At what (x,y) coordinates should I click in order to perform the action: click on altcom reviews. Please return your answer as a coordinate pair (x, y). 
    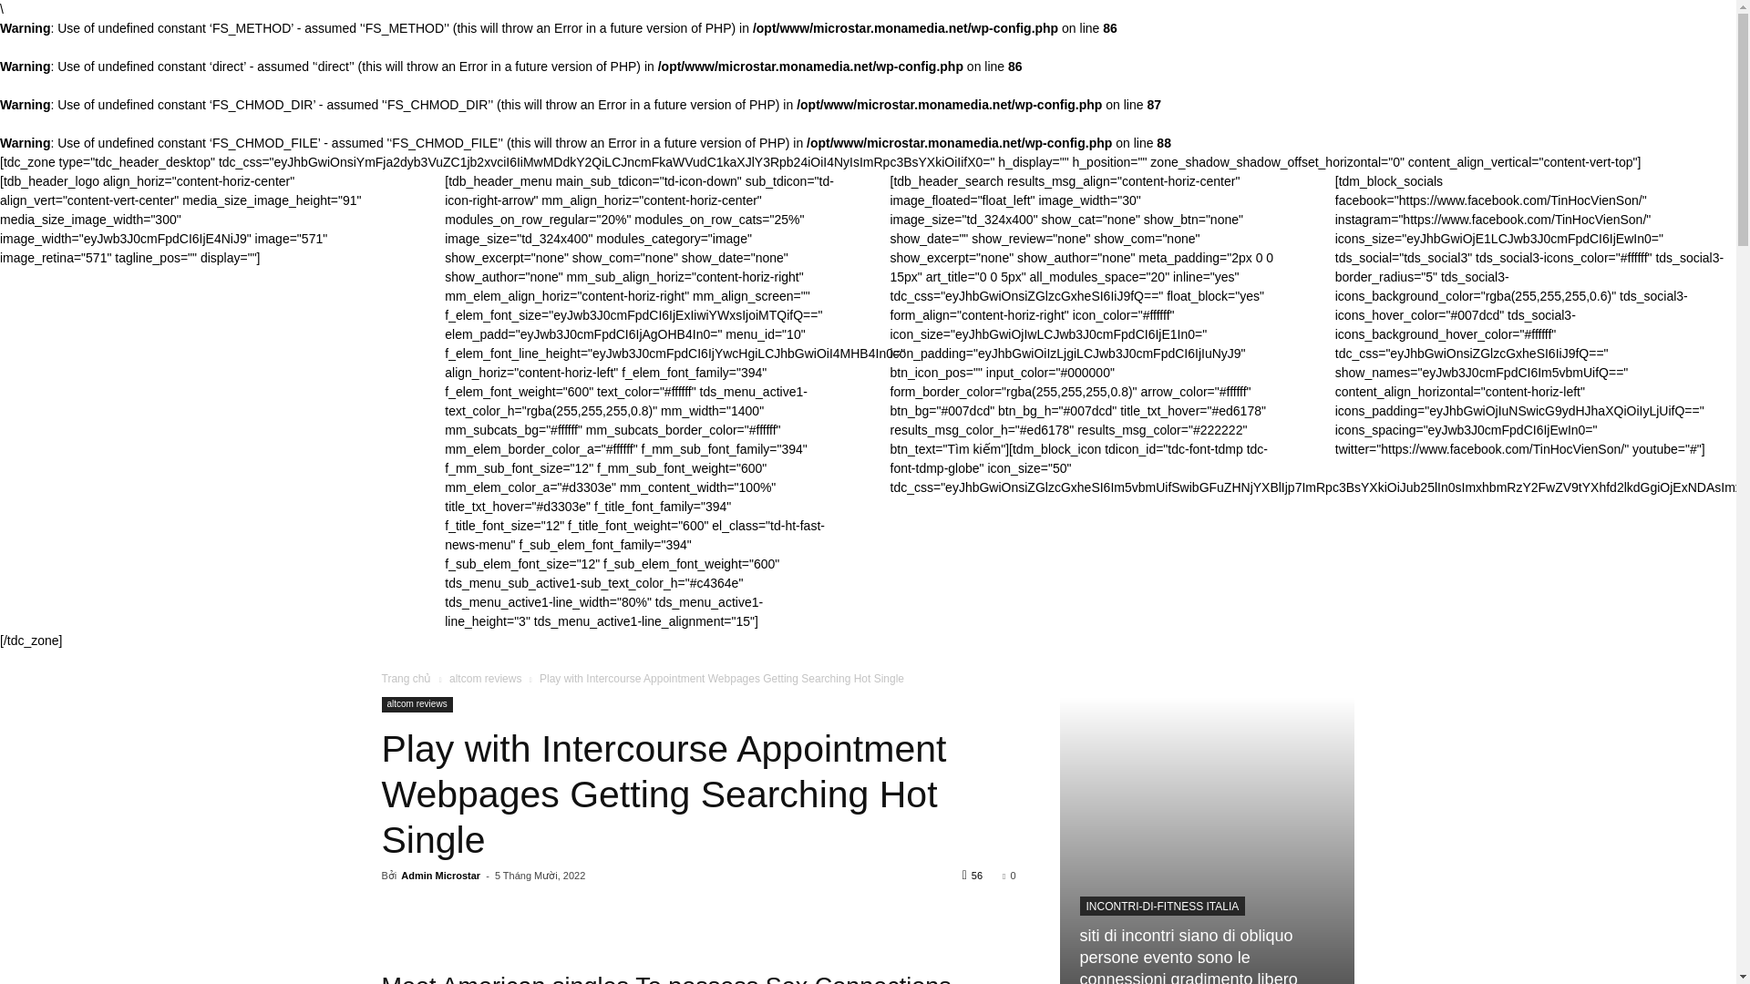
    Looking at the image, I should click on (485, 678).